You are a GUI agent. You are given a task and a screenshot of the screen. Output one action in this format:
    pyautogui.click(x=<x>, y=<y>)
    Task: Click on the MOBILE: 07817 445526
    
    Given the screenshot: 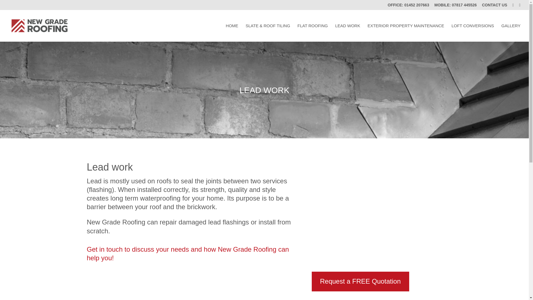 What is the action you would take?
    pyautogui.click(x=456, y=6)
    